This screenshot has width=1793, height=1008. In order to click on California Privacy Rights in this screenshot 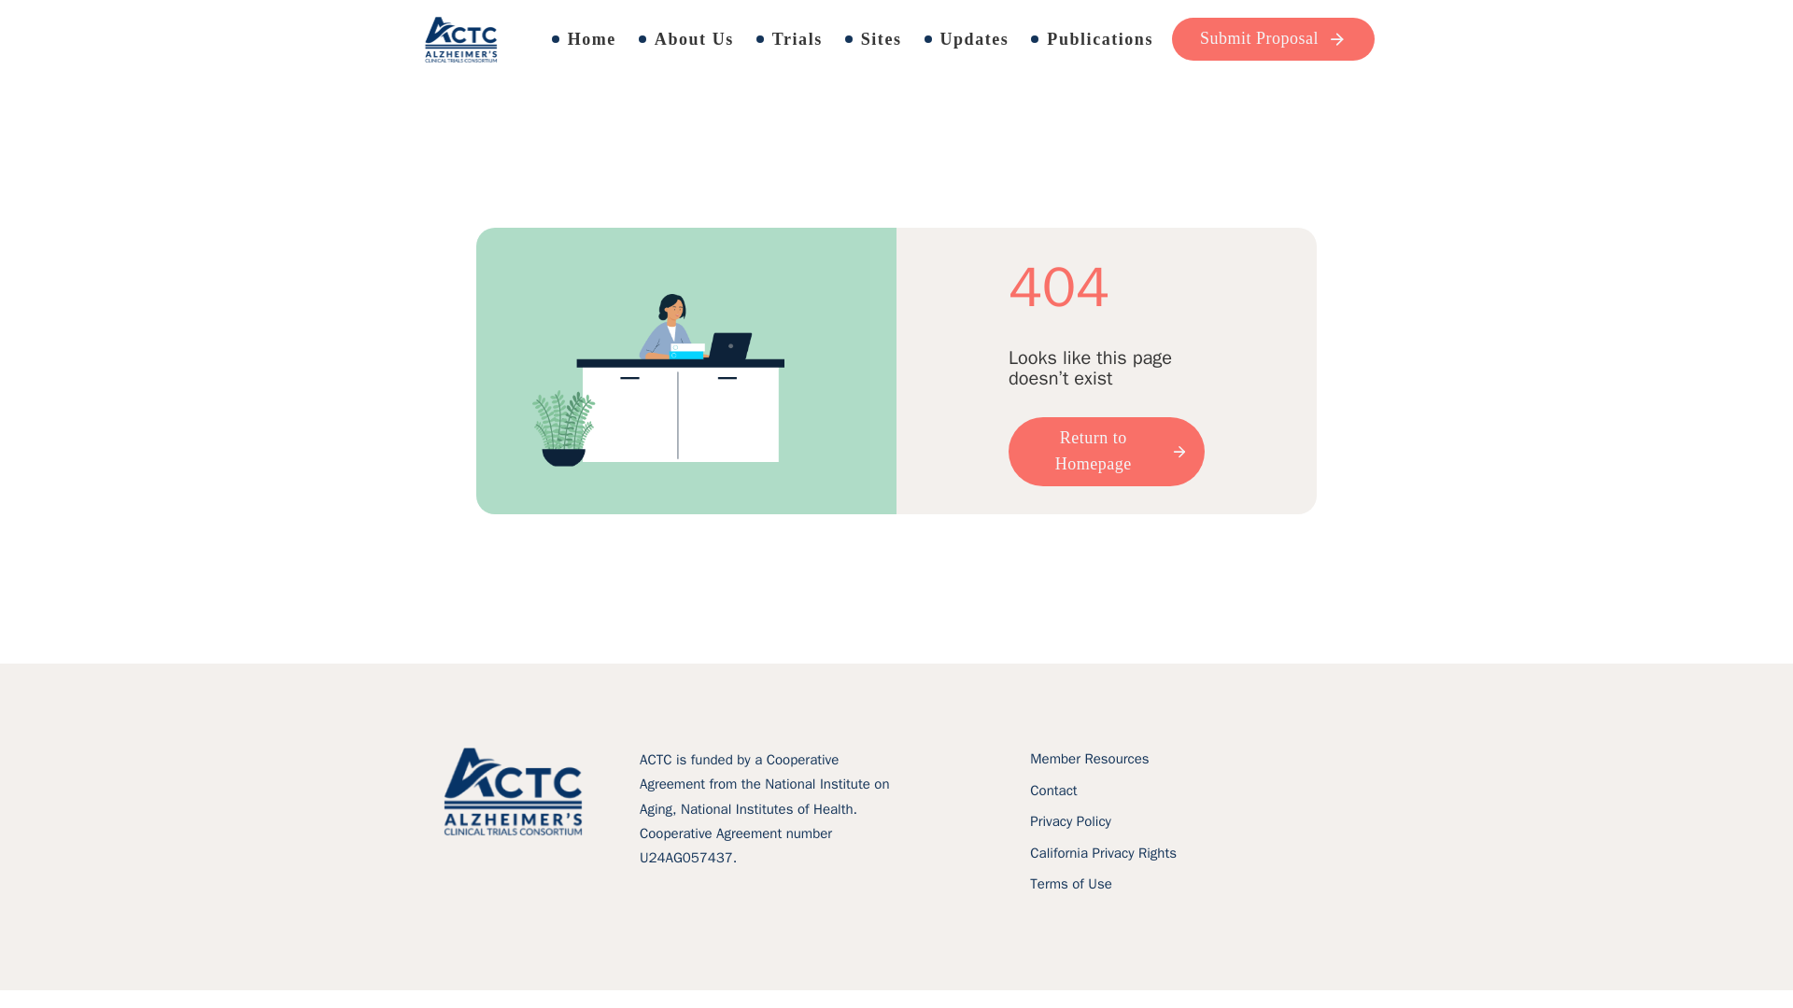, I will do `click(1102, 853)`.